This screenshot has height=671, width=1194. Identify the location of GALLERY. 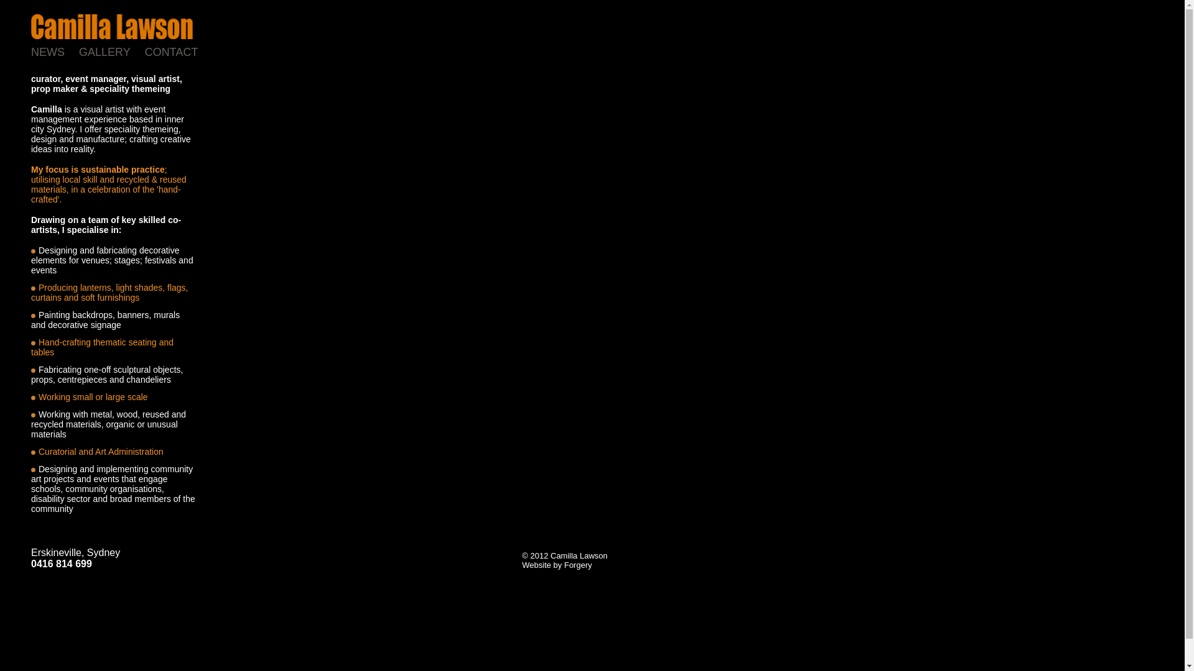
(112, 52).